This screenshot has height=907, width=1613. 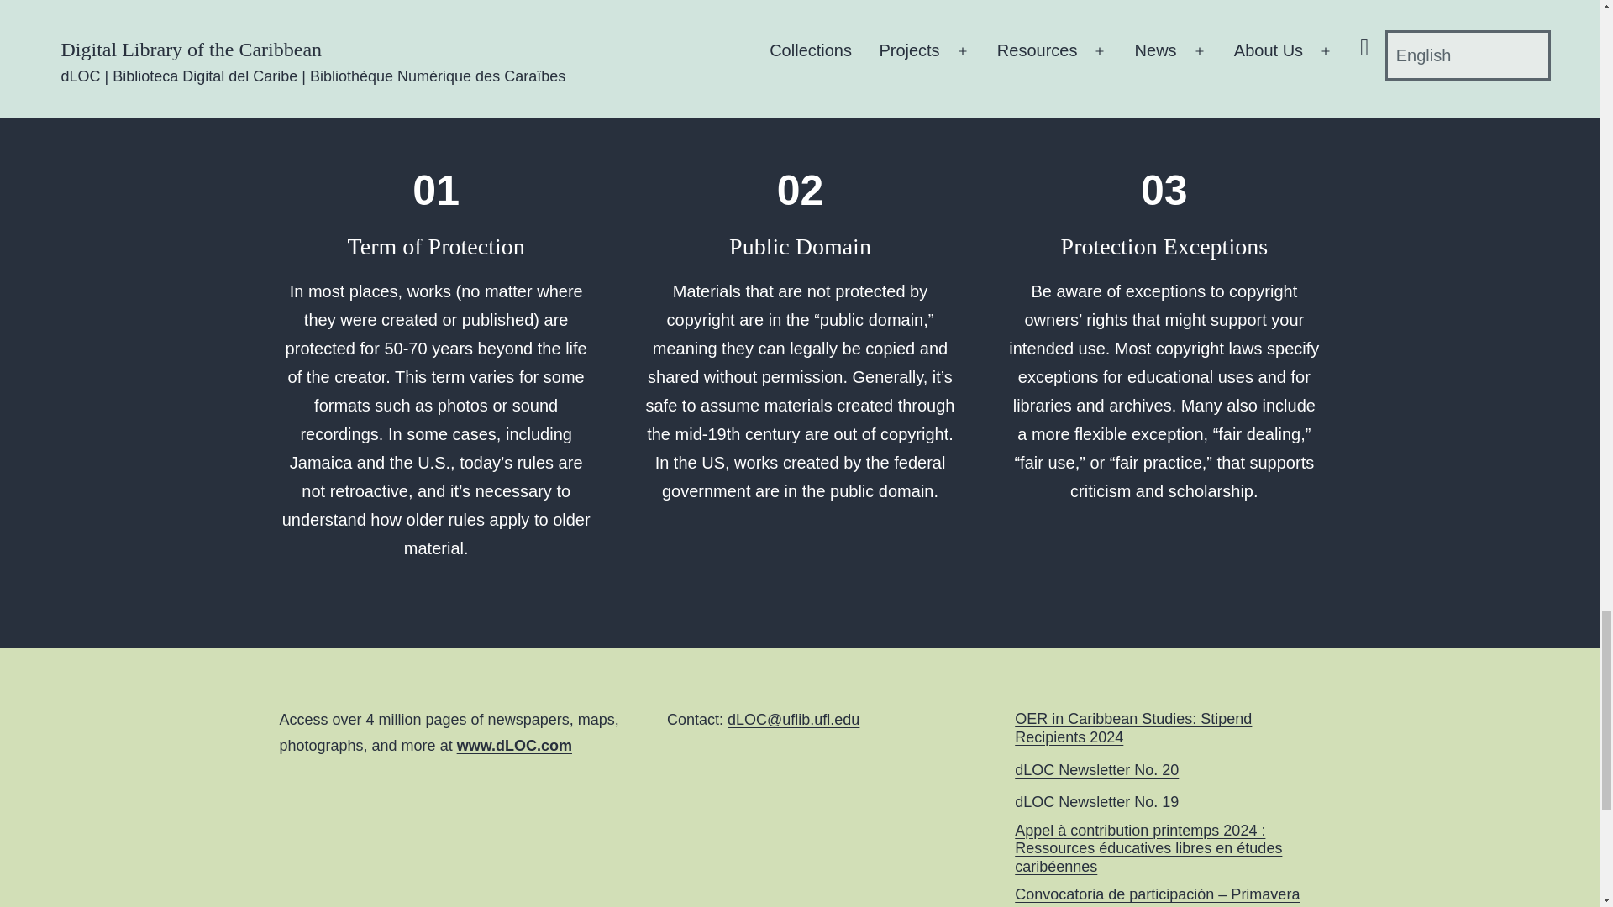 I want to click on www.dLOC.com, so click(x=514, y=746).